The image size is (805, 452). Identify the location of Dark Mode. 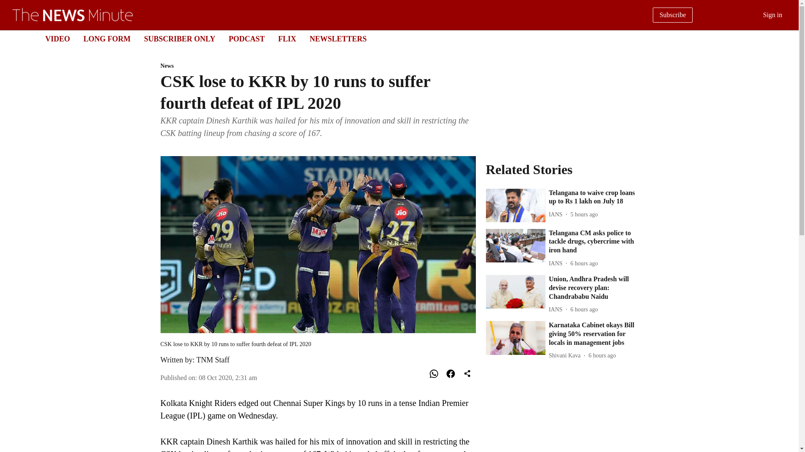
(782, 39).